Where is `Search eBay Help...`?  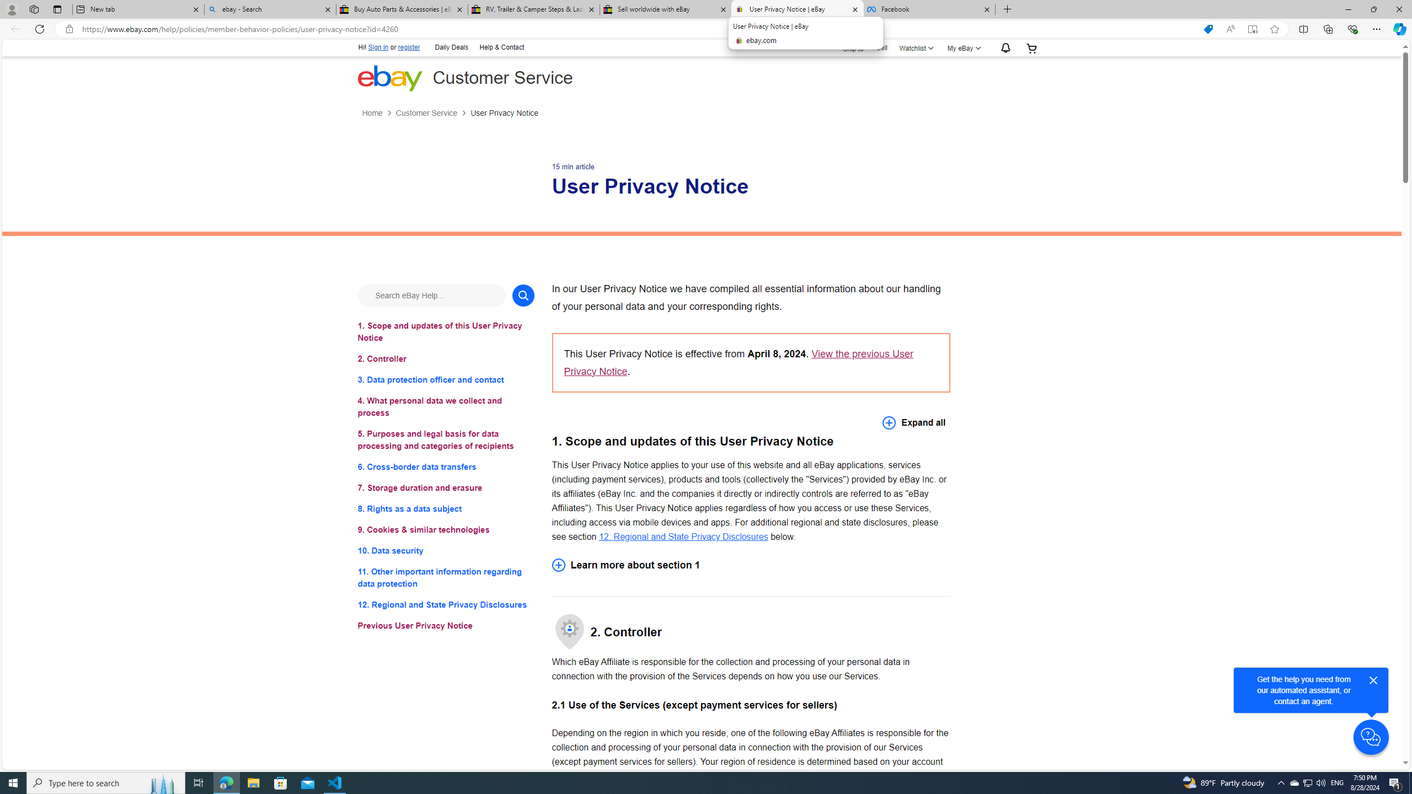
Search eBay Help... is located at coordinates (431, 295).